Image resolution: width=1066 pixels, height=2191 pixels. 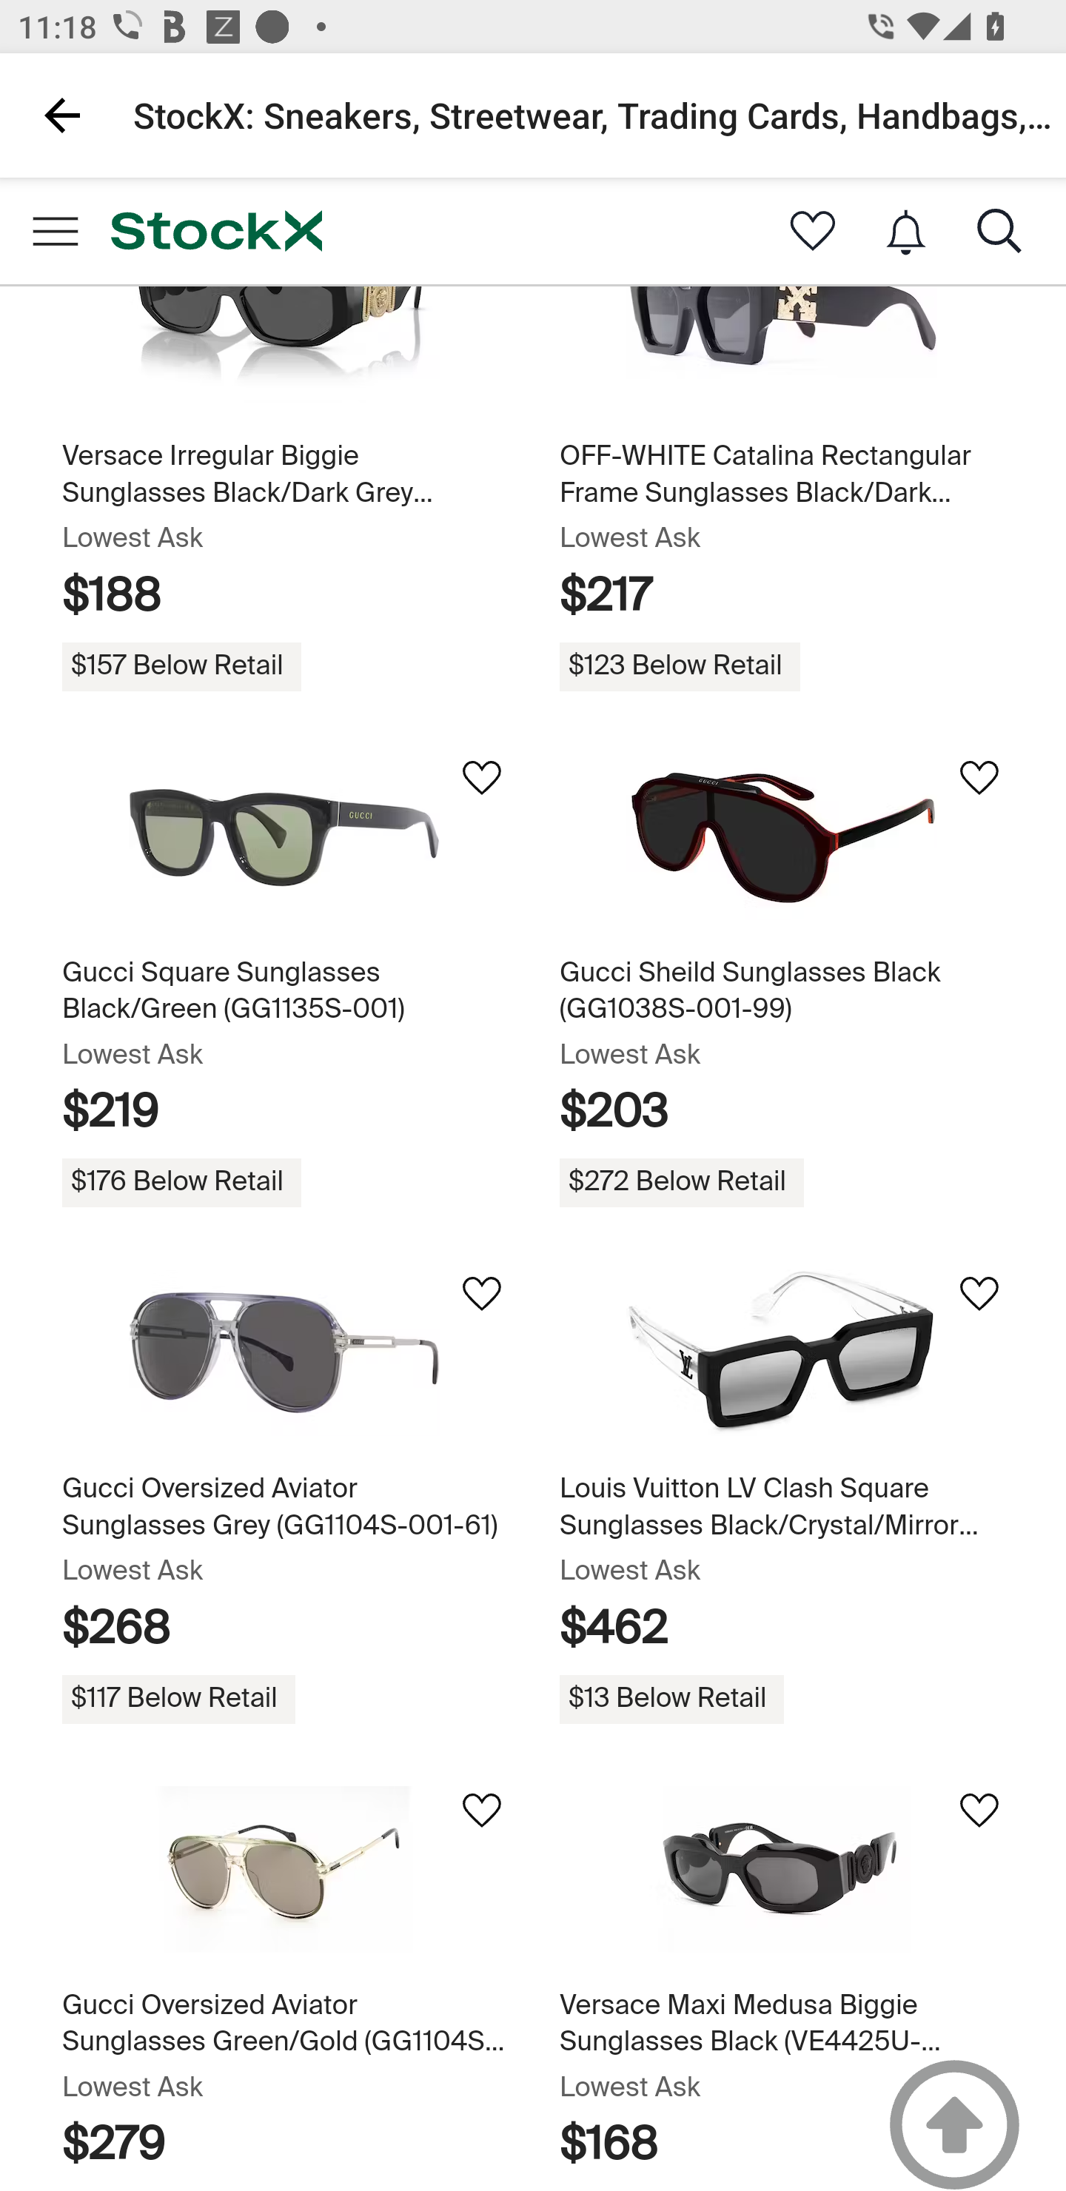 What do you see at coordinates (979, 777) in the screenshot?
I see `Follow` at bounding box center [979, 777].